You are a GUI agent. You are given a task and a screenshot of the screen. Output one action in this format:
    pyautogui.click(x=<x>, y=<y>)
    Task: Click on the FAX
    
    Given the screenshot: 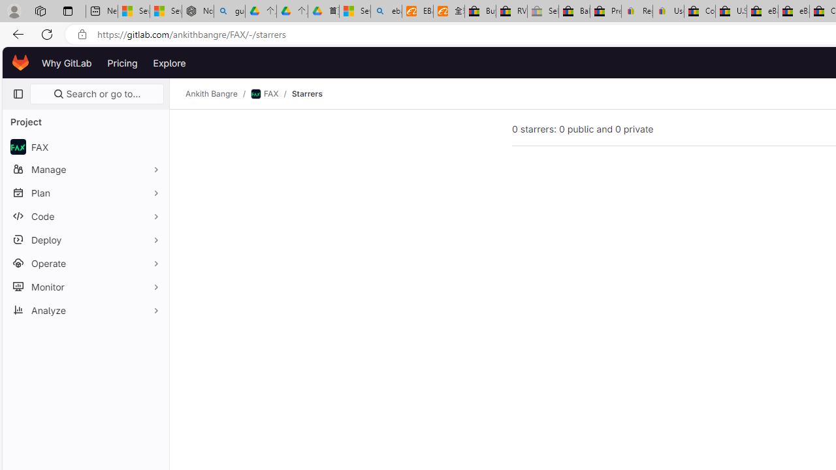 What is the action you would take?
    pyautogui.click(x=264, y=94)
    